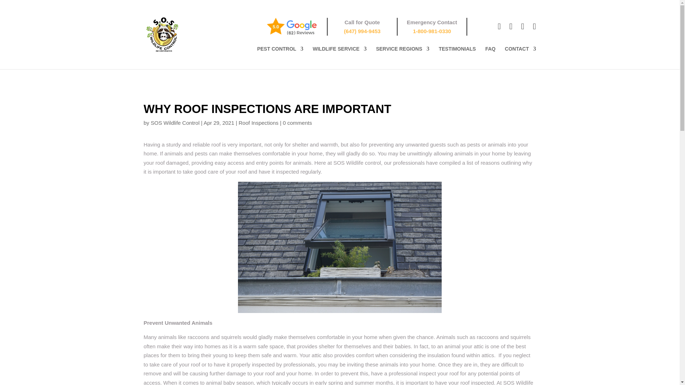  I want to click on 1-800-981-0330, so click(432, 31).